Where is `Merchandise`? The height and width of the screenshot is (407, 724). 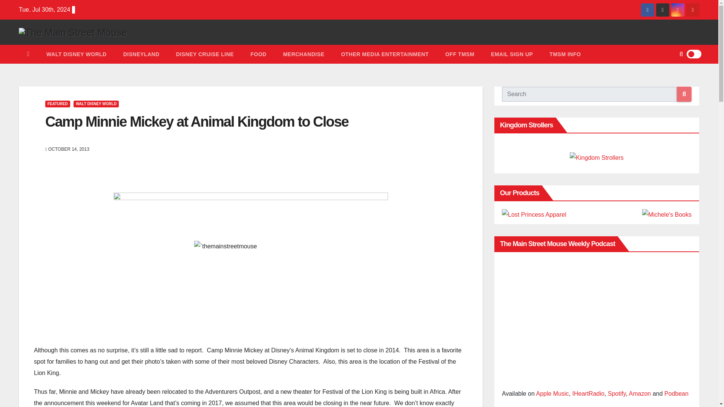
Merchandise is located at coordinates (304, 54).